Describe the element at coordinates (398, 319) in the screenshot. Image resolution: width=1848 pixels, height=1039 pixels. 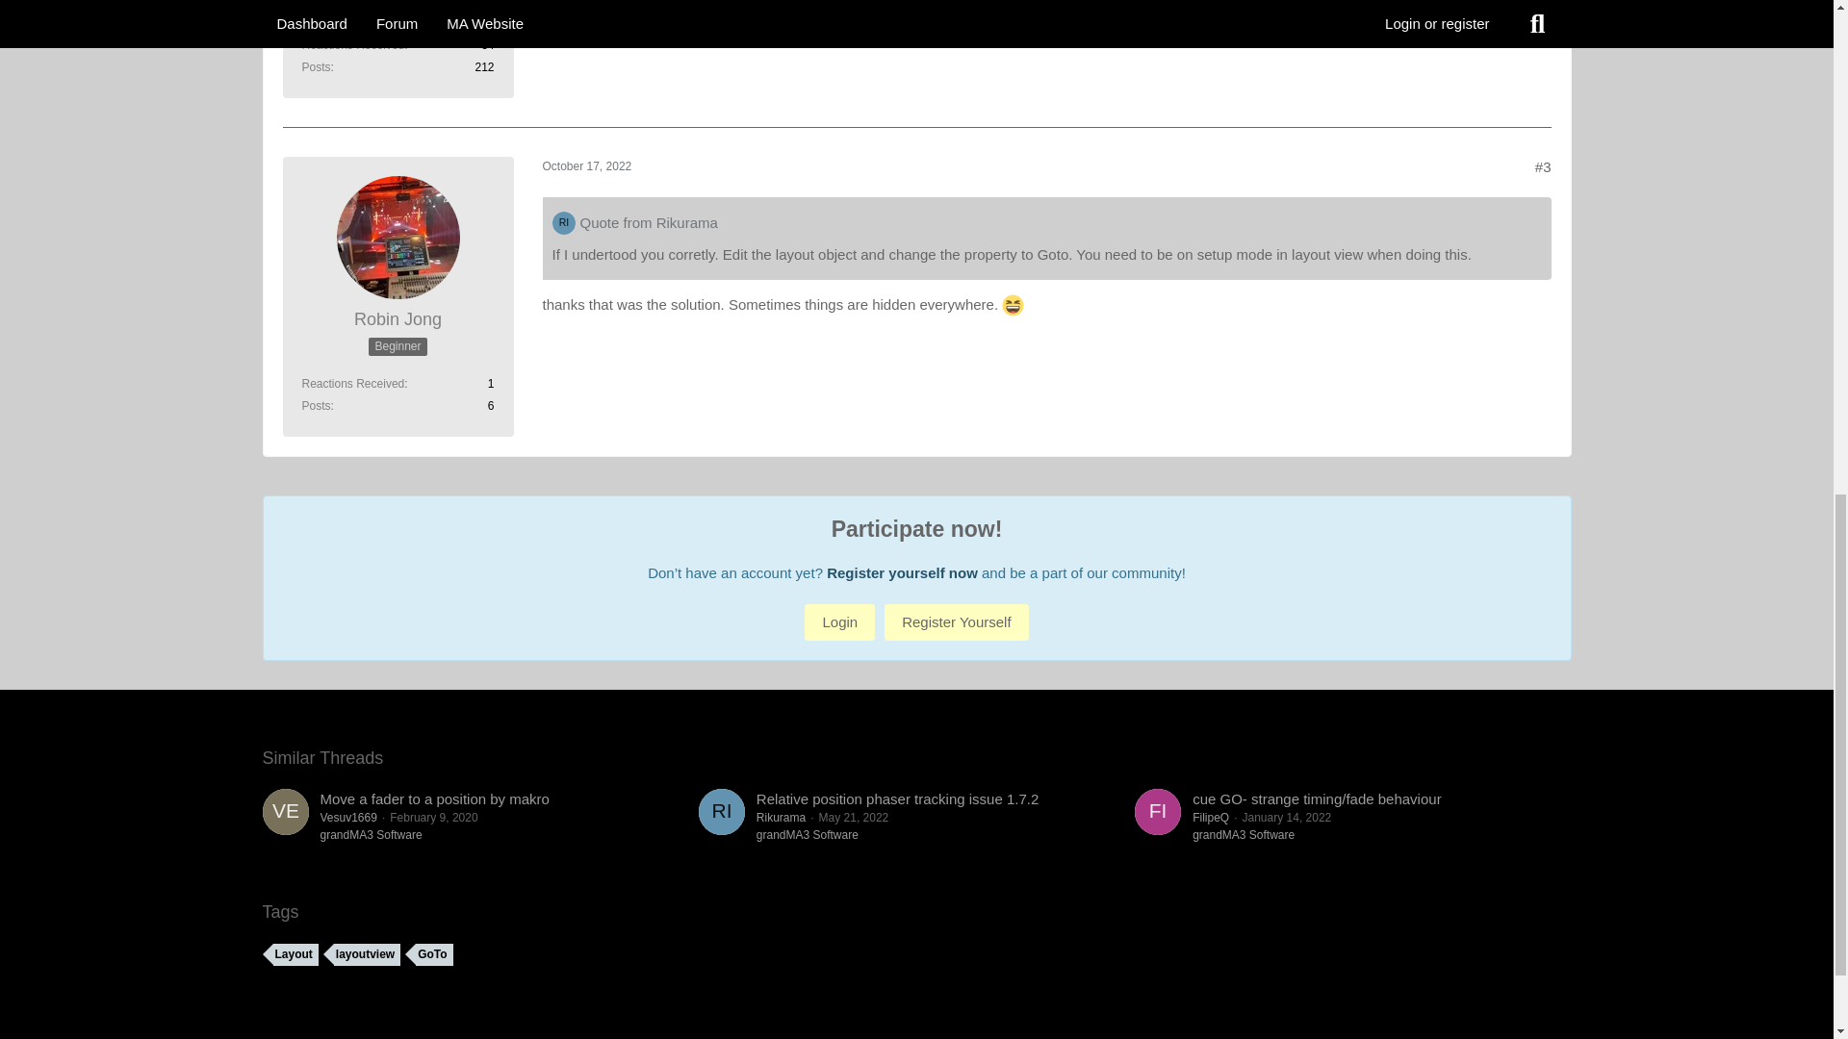
I see `Robin Jong` at that location.